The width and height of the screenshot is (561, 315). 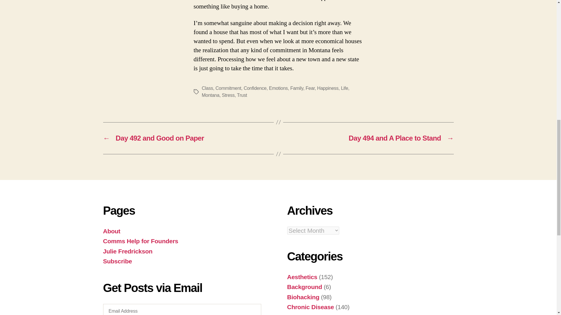 What do you see at coordinates (255, 88) in the screenshot?
I see `Confidence` at bounding box center [255, 88].